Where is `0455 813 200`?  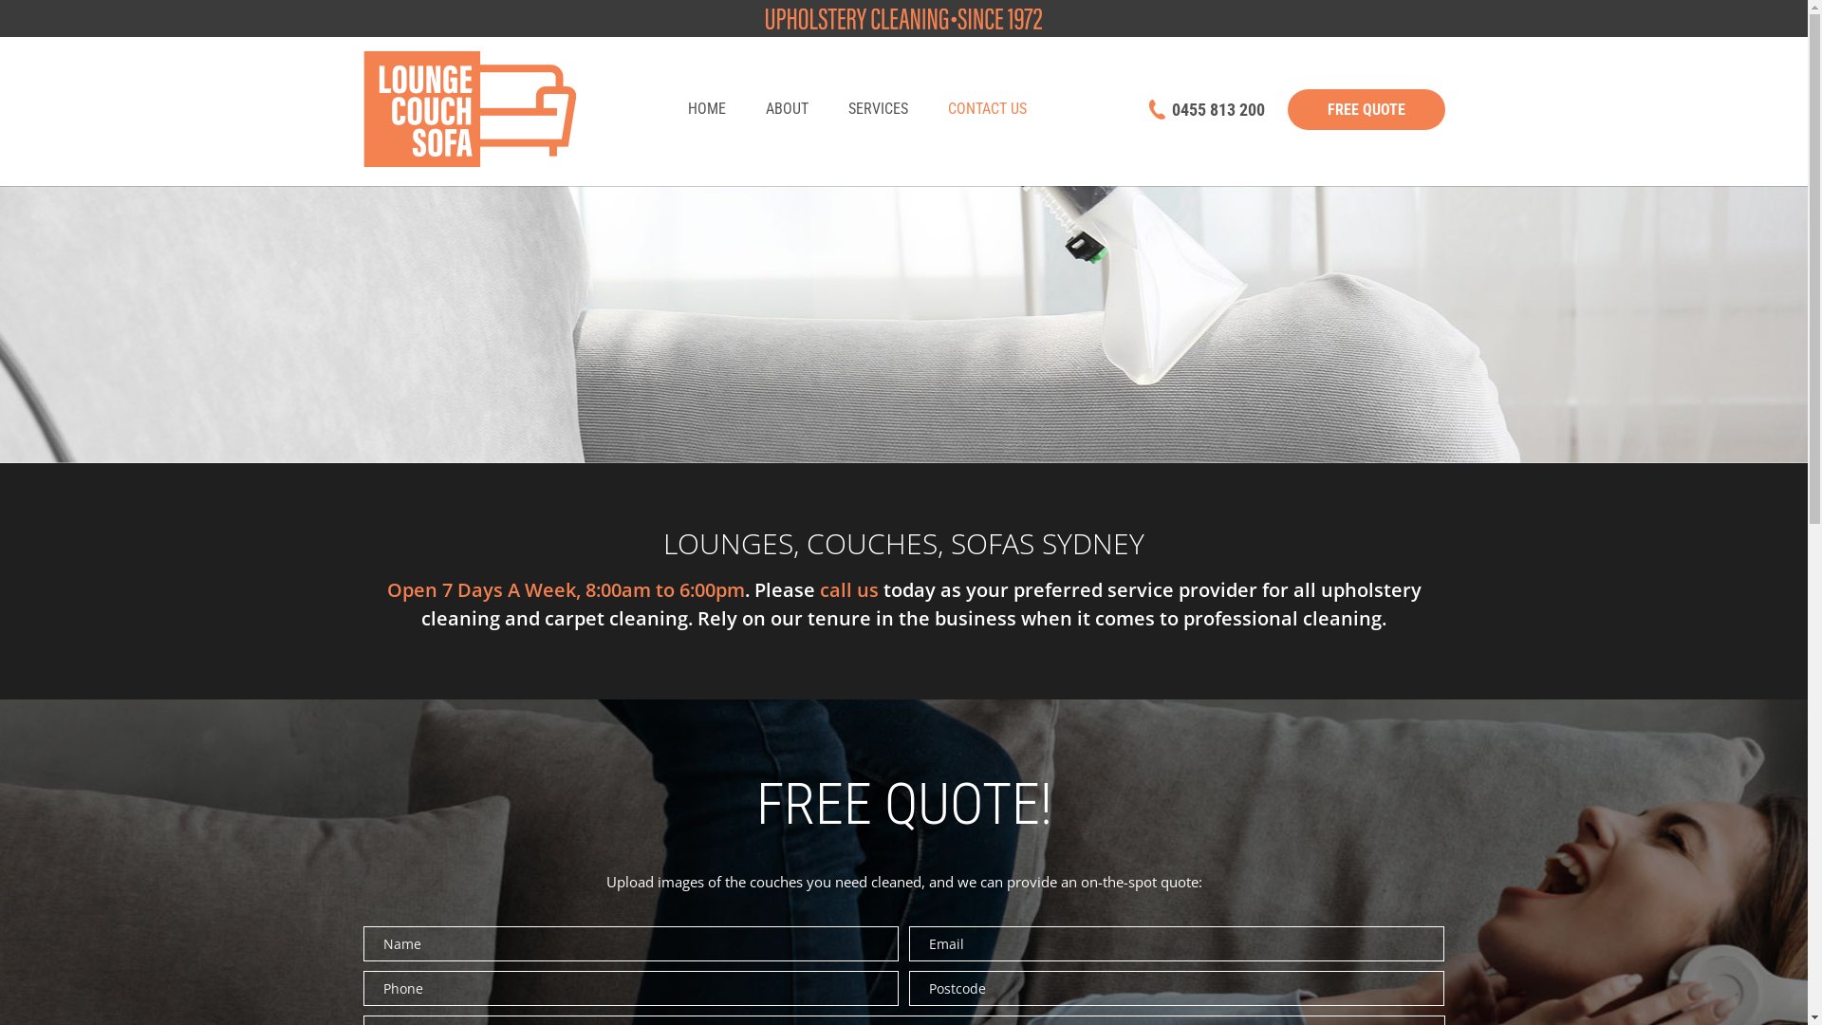 0455 813 200 is located at coordinates (1206, 110).